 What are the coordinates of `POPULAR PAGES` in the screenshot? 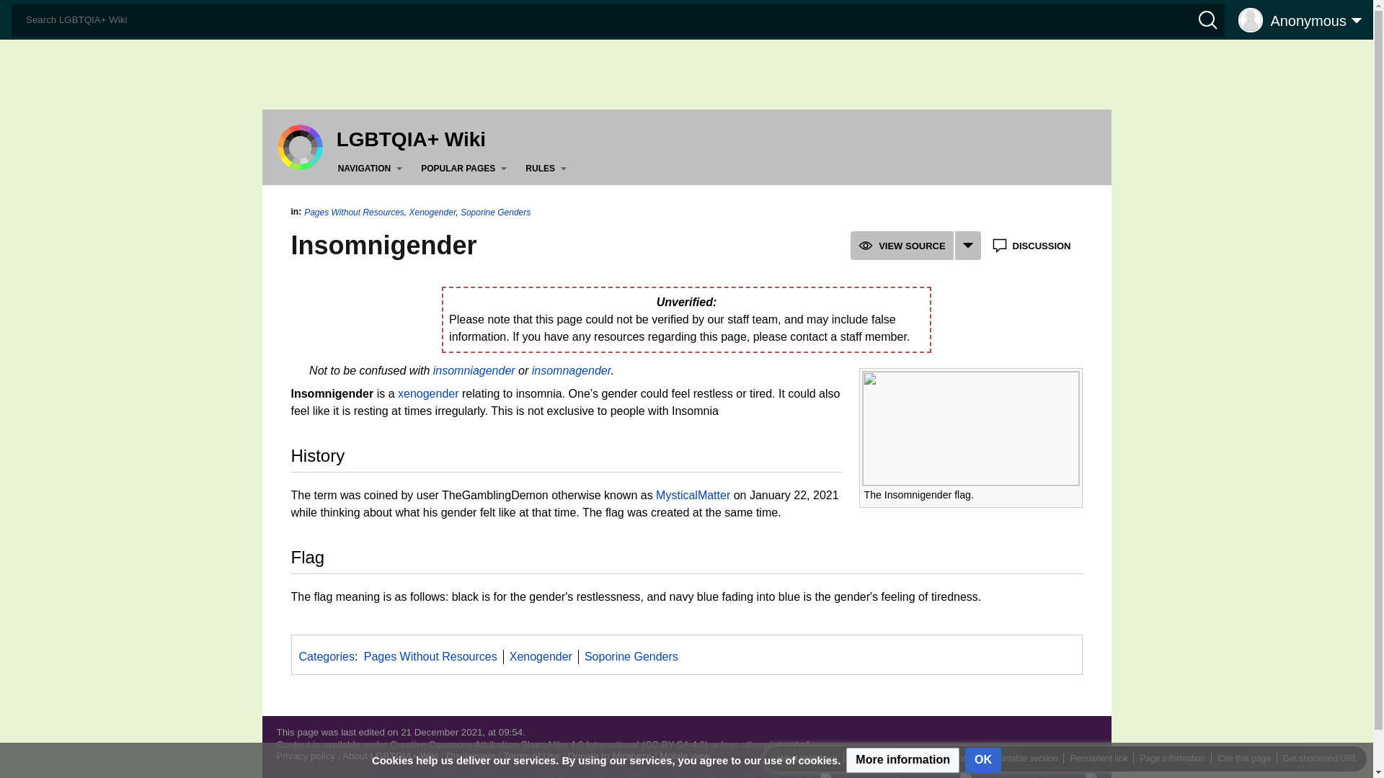 It's located at (466, 169).